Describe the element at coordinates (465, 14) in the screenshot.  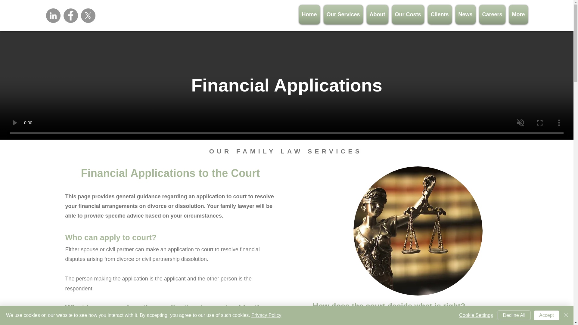
I see `News` at that location.